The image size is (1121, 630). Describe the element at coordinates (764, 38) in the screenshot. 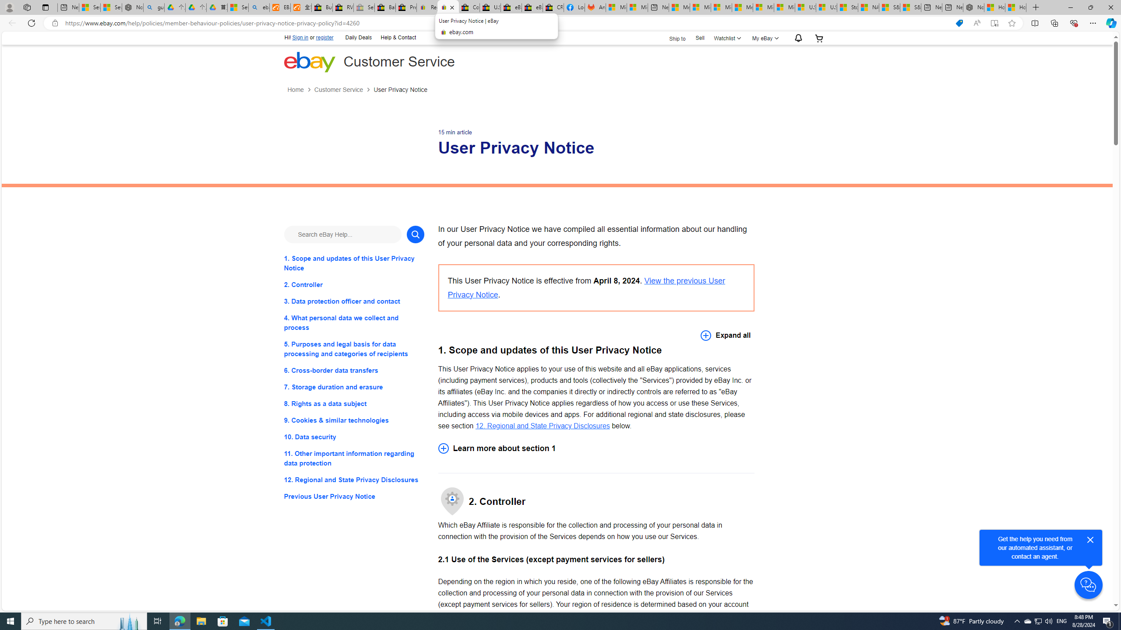

I see `My eBay` at that location.